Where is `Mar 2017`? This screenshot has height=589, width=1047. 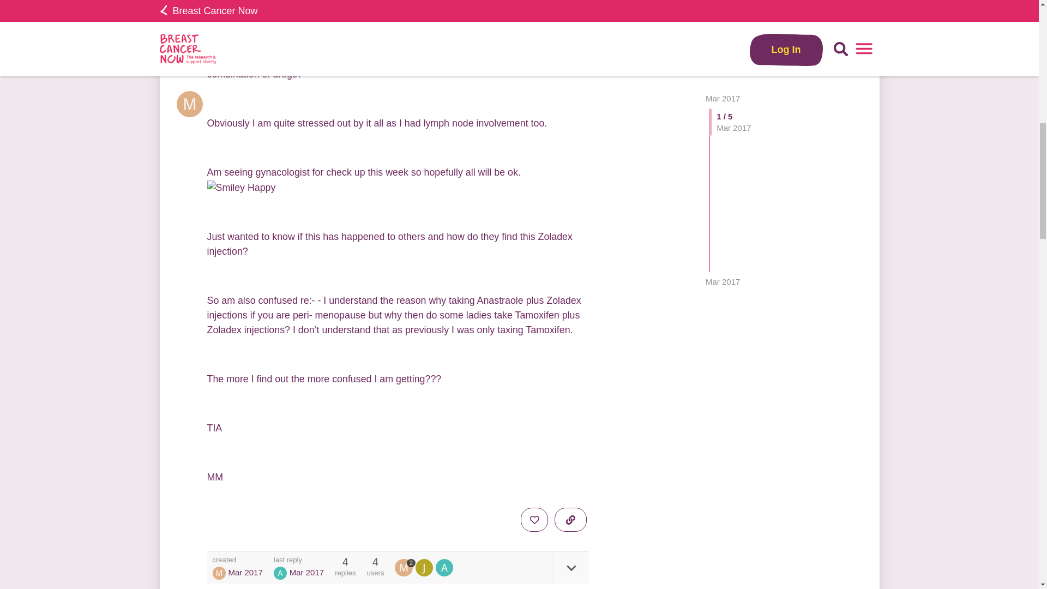
Mar 2017 is located at coordinates (723, 15).